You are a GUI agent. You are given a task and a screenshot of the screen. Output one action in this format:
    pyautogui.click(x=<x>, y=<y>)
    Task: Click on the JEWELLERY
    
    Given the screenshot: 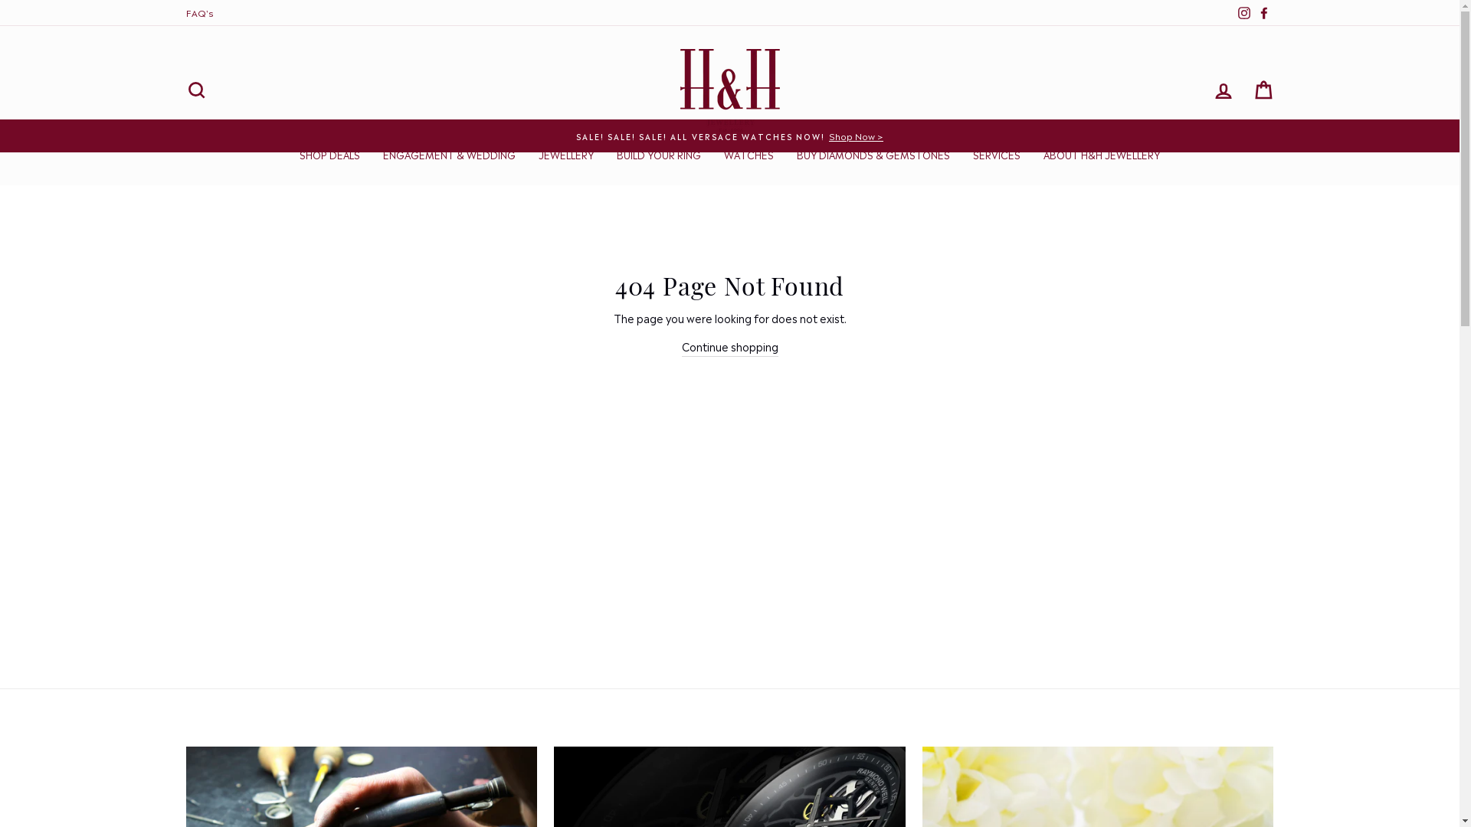 What is the action you would take?
    pyautogui.click(x=566, y=155)
    